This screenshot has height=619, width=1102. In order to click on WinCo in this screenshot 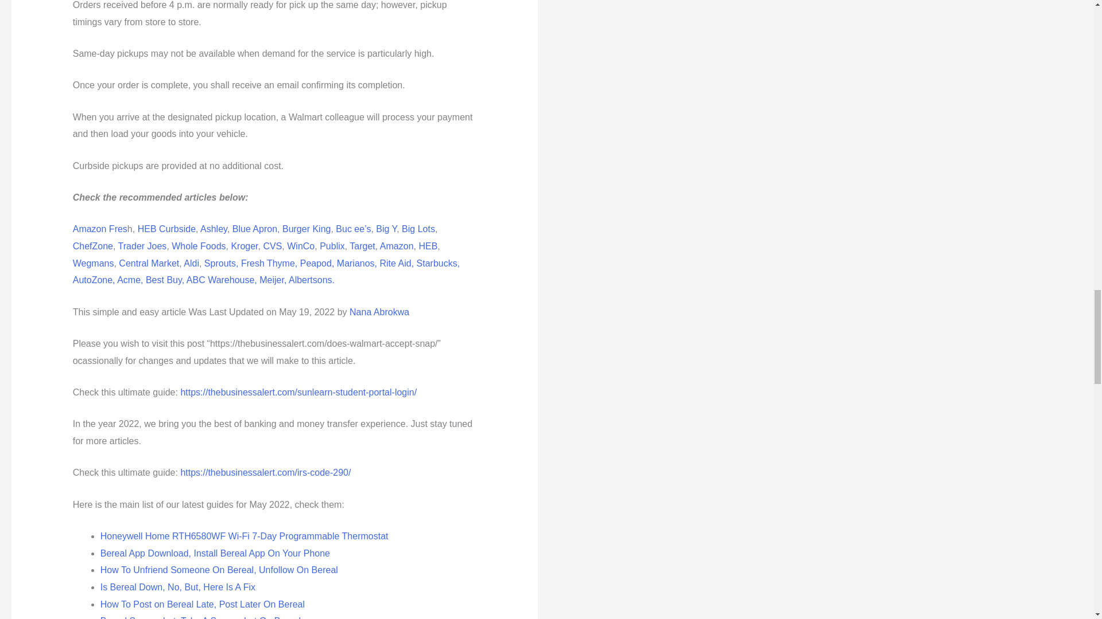, I will do `click(300, 246)`.